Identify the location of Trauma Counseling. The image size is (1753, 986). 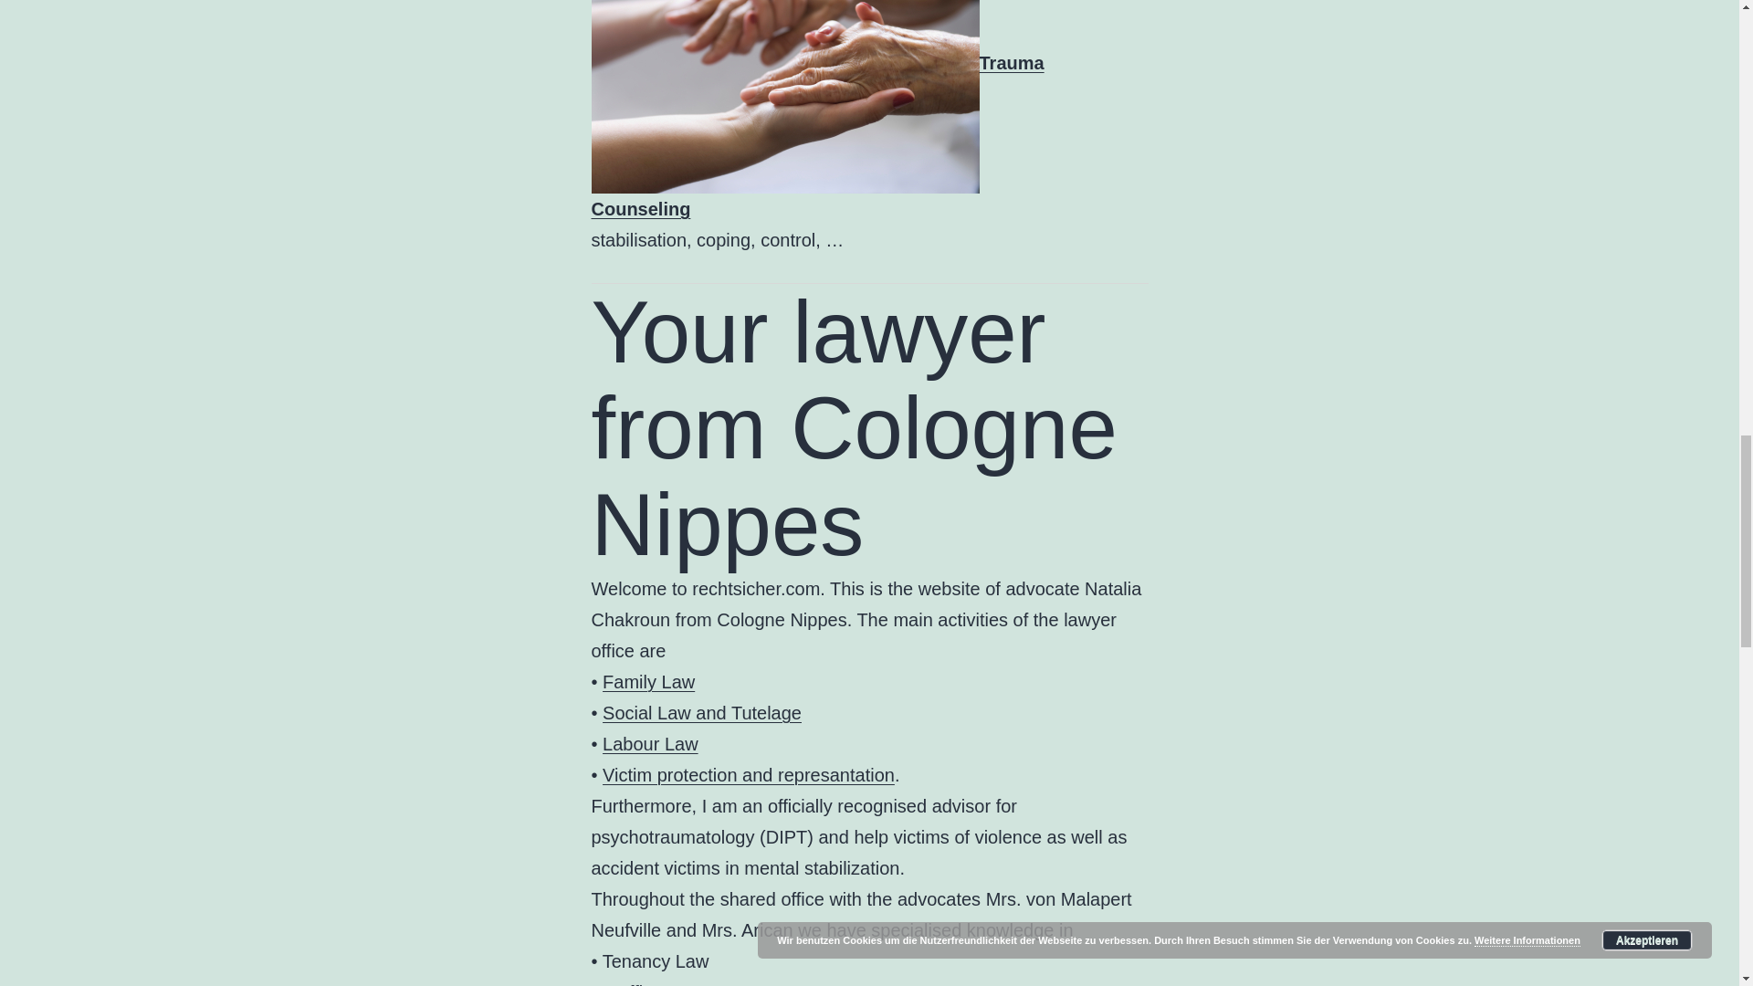
(818, 135).